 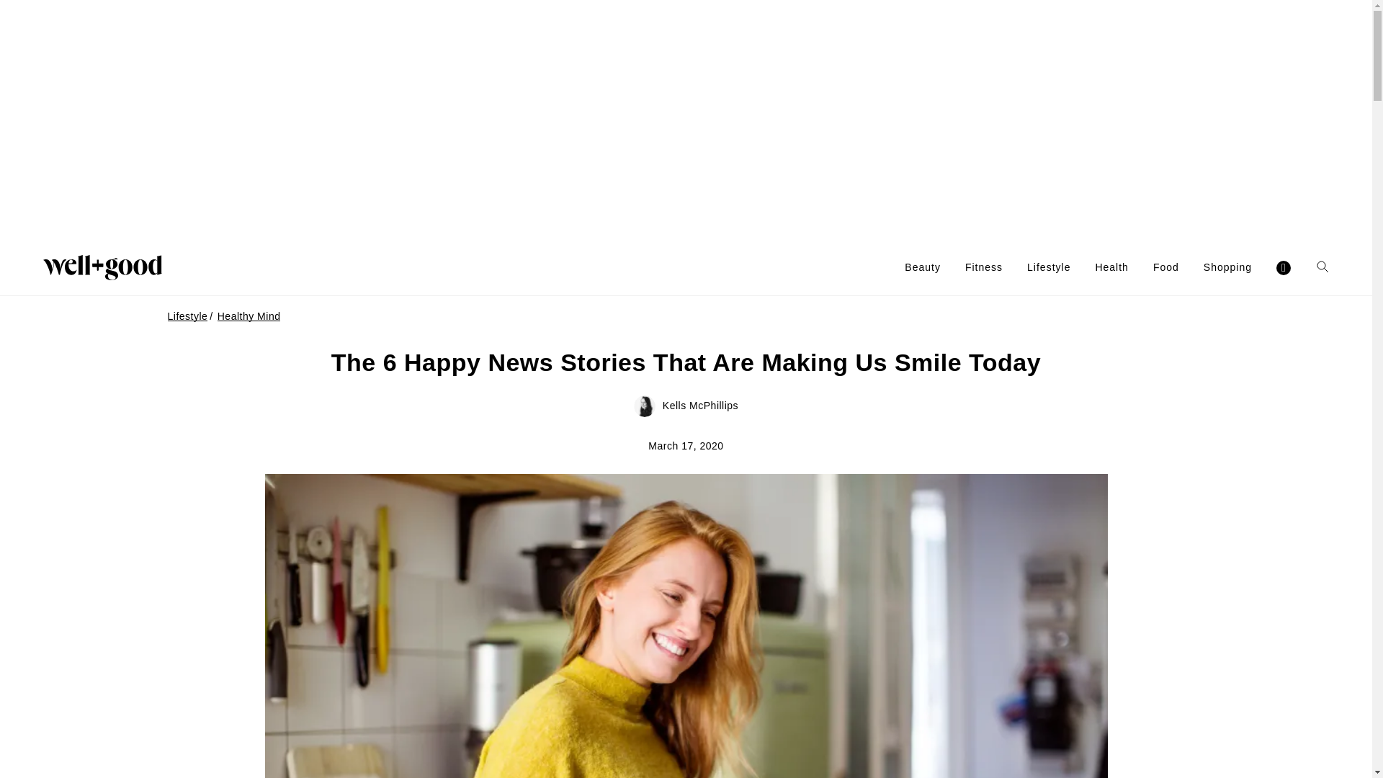 What do you see at coordinates (1166, 267) in the screenshot?
I see `Food` at bounding box center [1166, 267].